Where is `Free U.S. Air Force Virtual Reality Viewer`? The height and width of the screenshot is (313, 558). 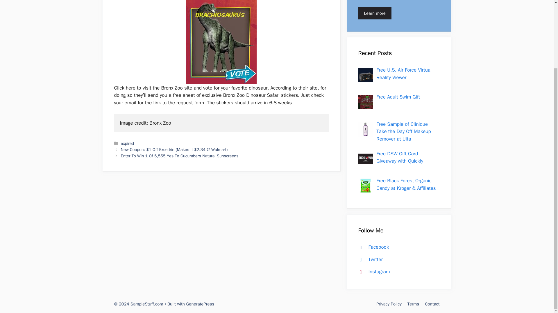 Free U.S. Air Force Virtual Reality Viewer is located at coordinates (404, 74).